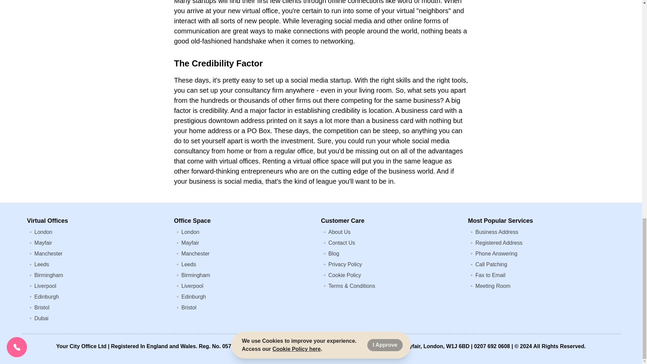 The width and height of the screenshot is (647, 364). I want to click on Bristol, so click(41, 307).